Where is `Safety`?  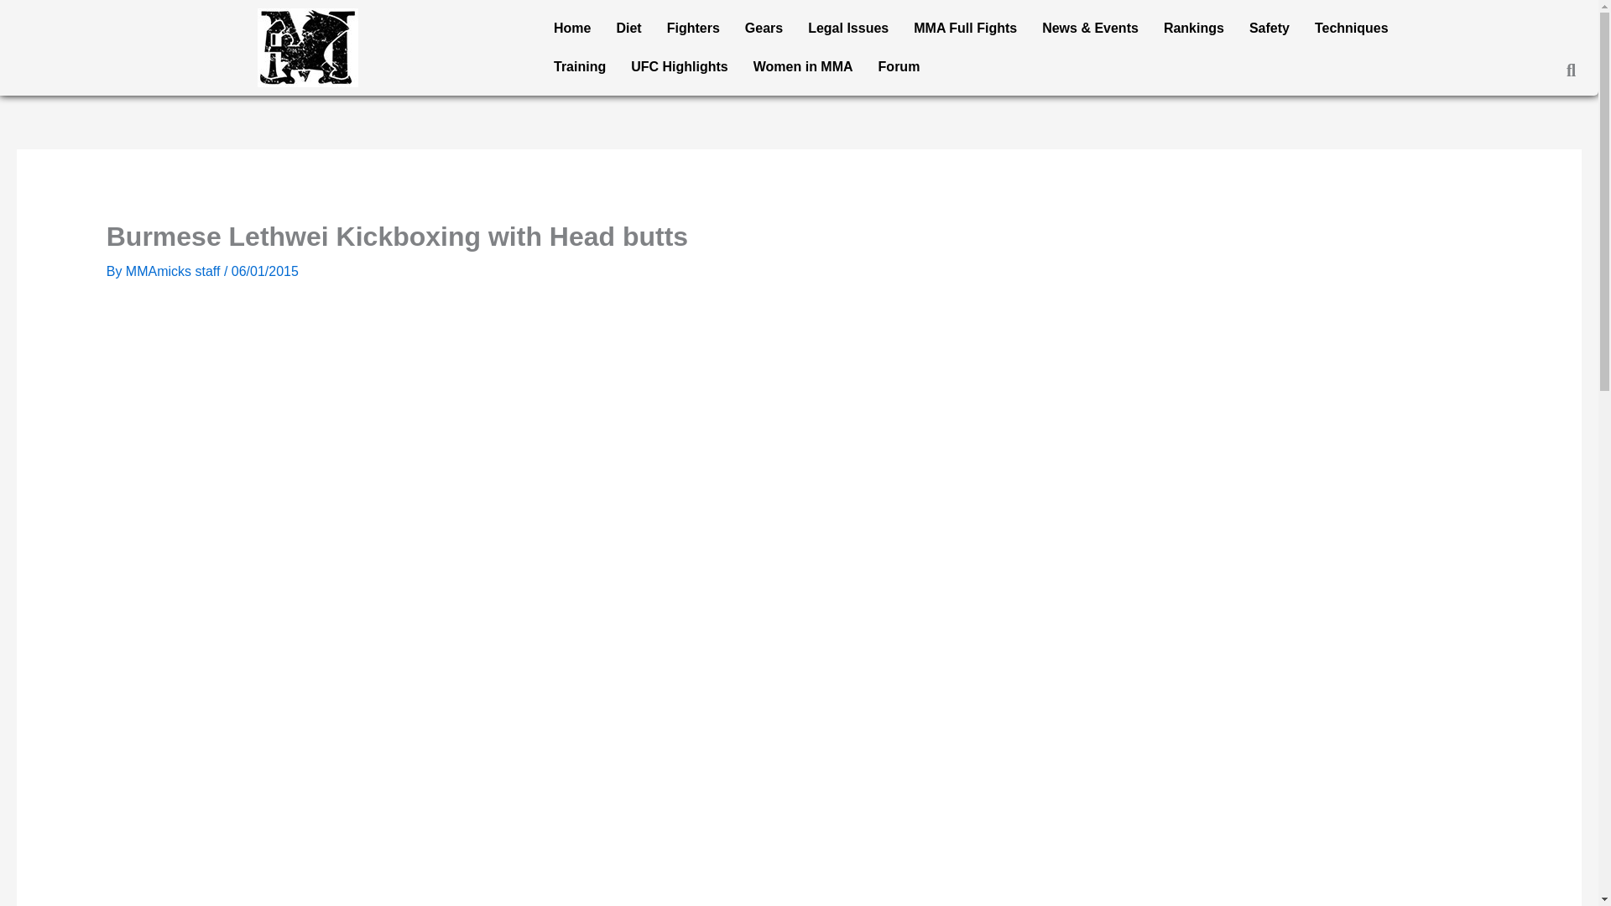
Safety is located at coordinates (1269, 29).